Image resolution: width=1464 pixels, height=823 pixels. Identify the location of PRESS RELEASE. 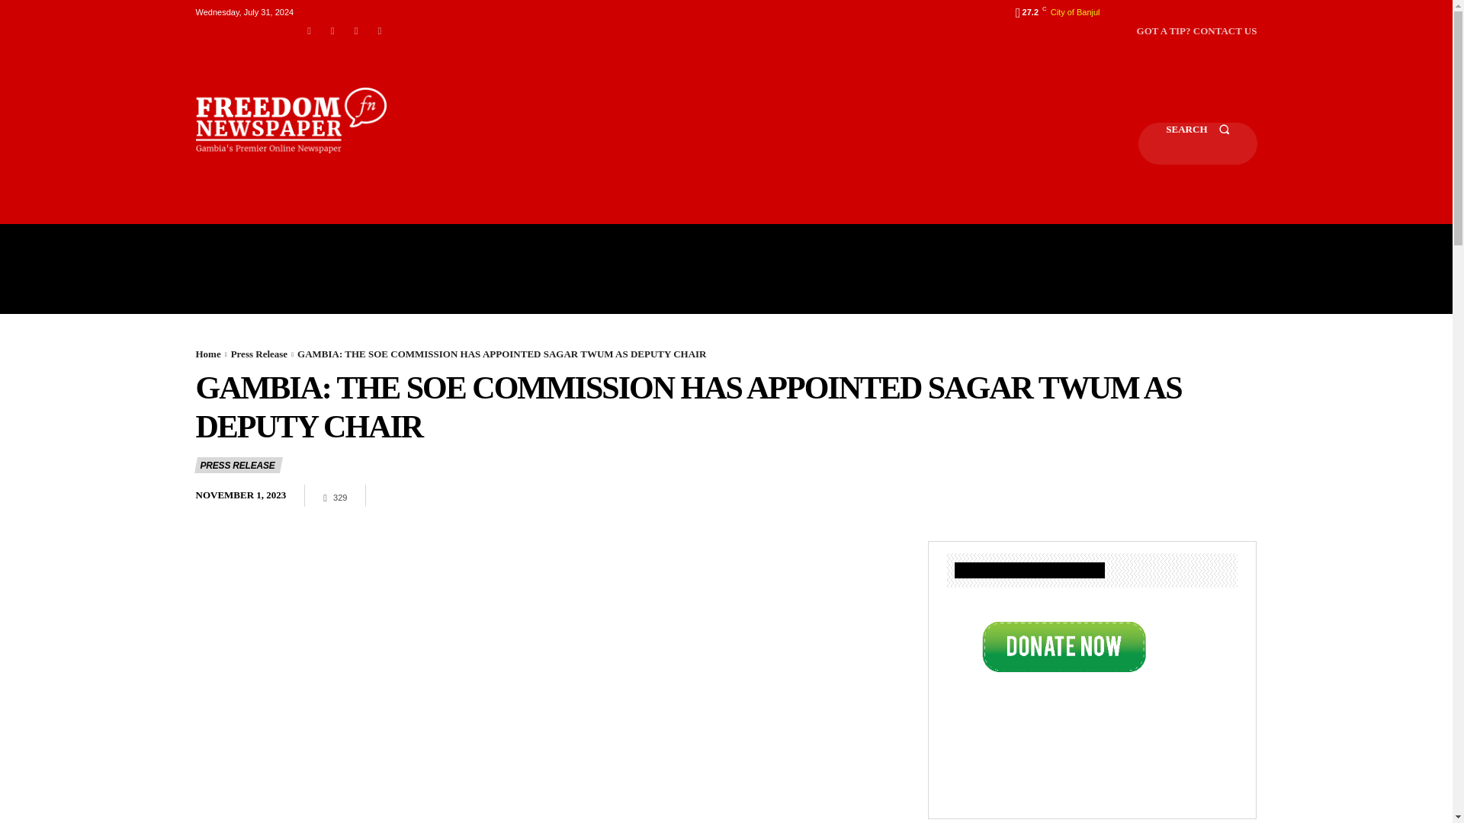
(238, 465).